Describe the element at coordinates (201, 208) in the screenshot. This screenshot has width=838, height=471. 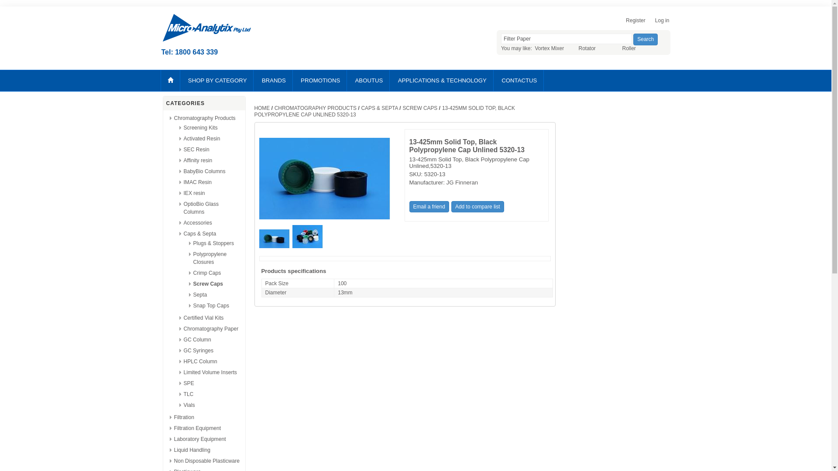
I see `OptioBio Glass Columns` at that location.